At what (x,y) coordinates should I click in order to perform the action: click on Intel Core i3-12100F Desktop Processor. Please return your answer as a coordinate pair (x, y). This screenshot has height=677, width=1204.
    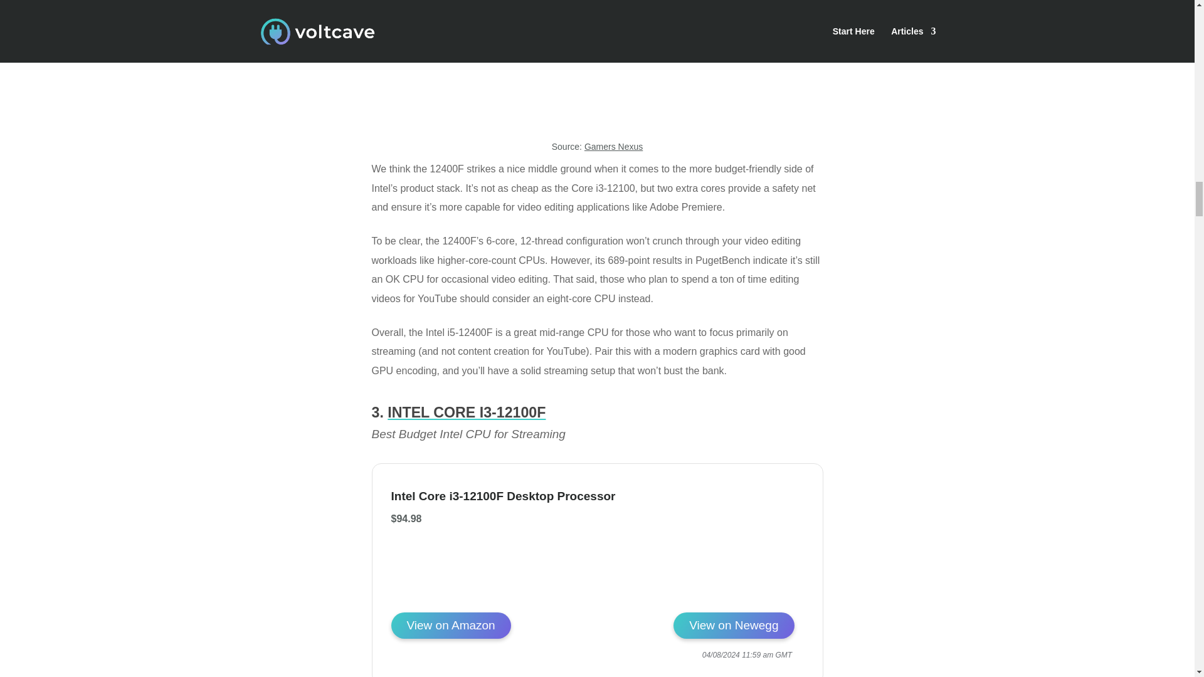
    Looking at the image, I should click on (531, 496).